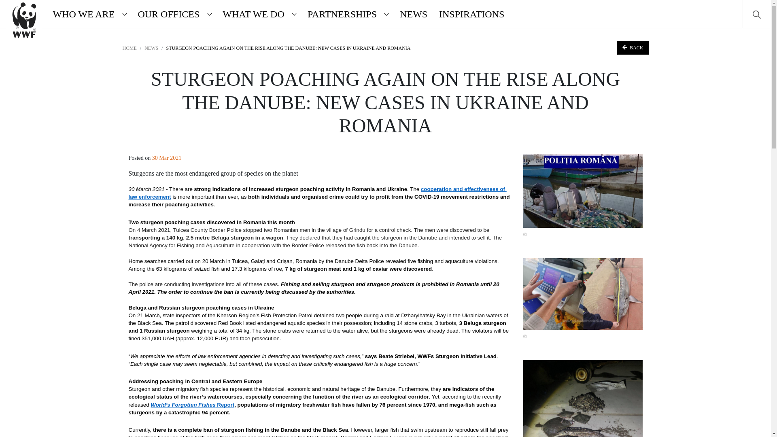  What do you see at coordinates (167, 14) in the screenshot?
I see `OUR OFFICES` at bounding box center [167, 14].